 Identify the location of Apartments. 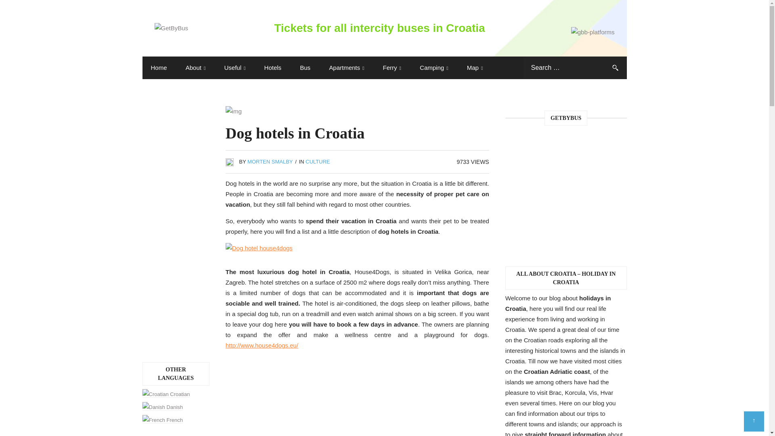
(346, 68).